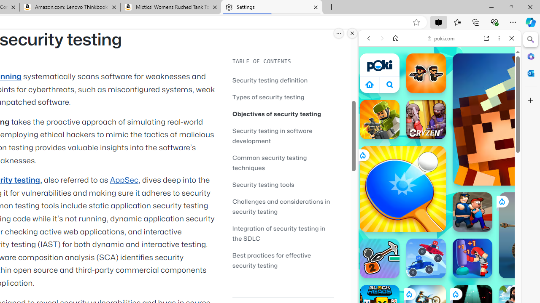 The width and height of the screenshot is (540, 303). What do you see at coordinates (440, 260) in the screenshot?
I see `Io Games` at bounding box center [440, 260].